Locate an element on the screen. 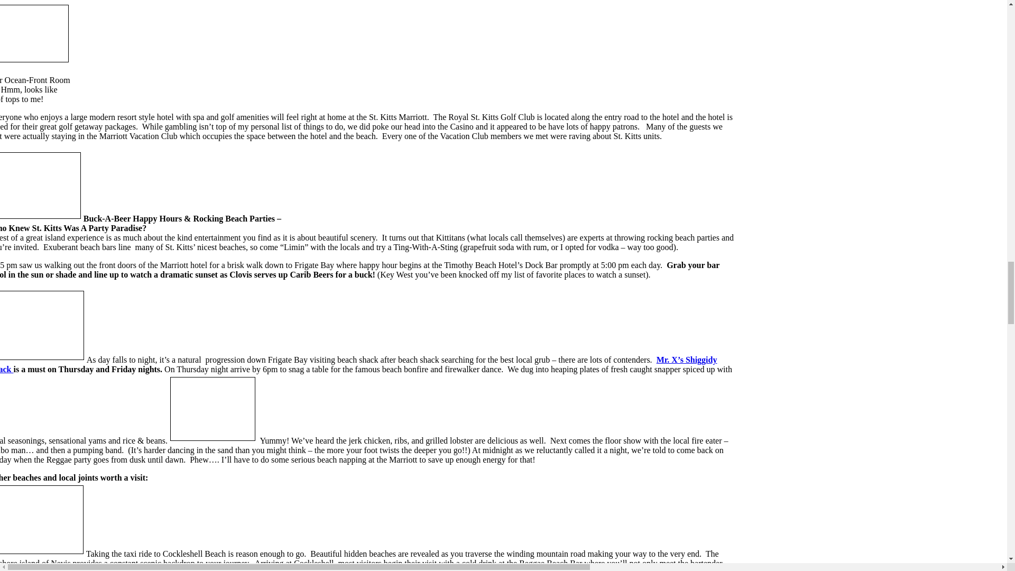 This screenshot has height=571, width=1015. Mr X's Shiggidy Shack is located at coordinates (358, 364).